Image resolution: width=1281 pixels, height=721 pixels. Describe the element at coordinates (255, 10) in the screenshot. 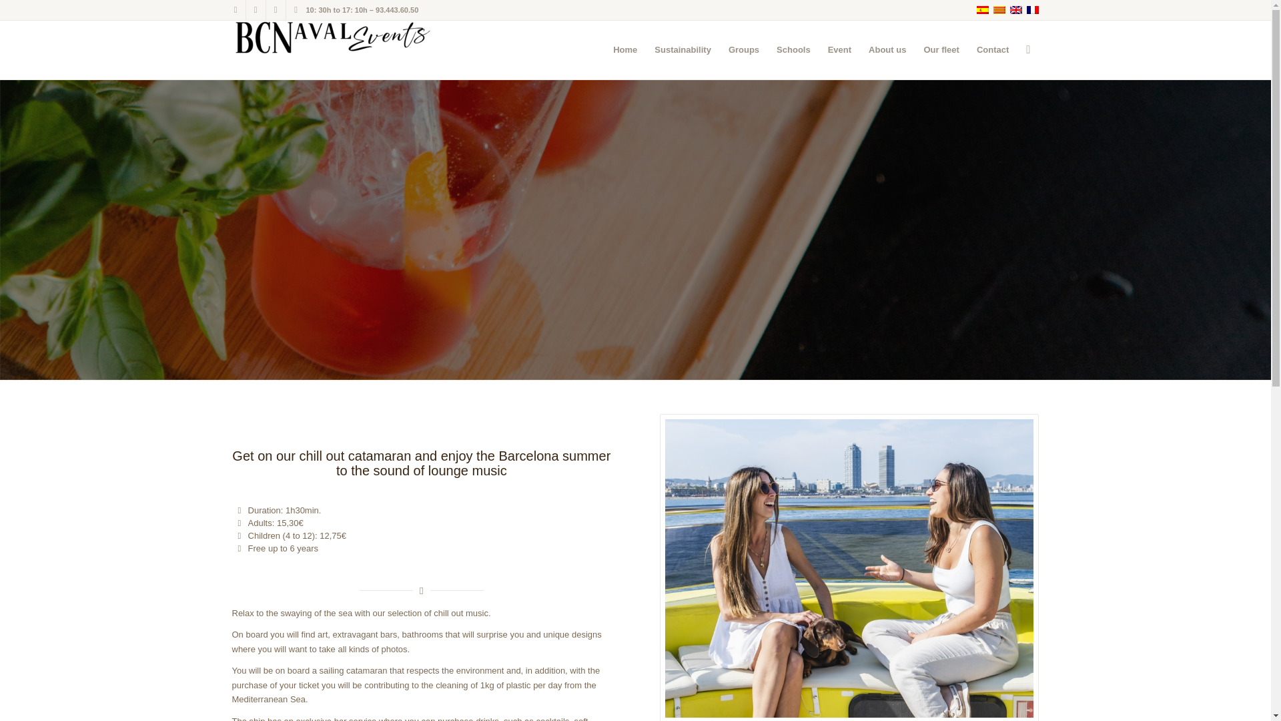

I see `Twitter` at that location.